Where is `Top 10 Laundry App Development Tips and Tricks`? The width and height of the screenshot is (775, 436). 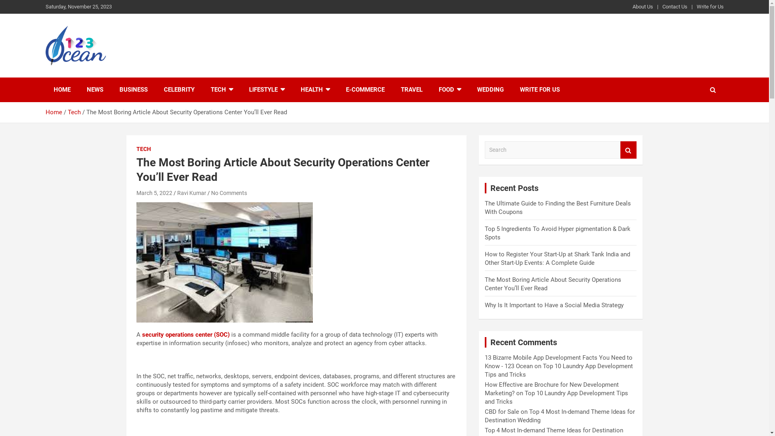 Top 10 Laundry App Development Tips and Tricks is located at coordinates (559, 371).